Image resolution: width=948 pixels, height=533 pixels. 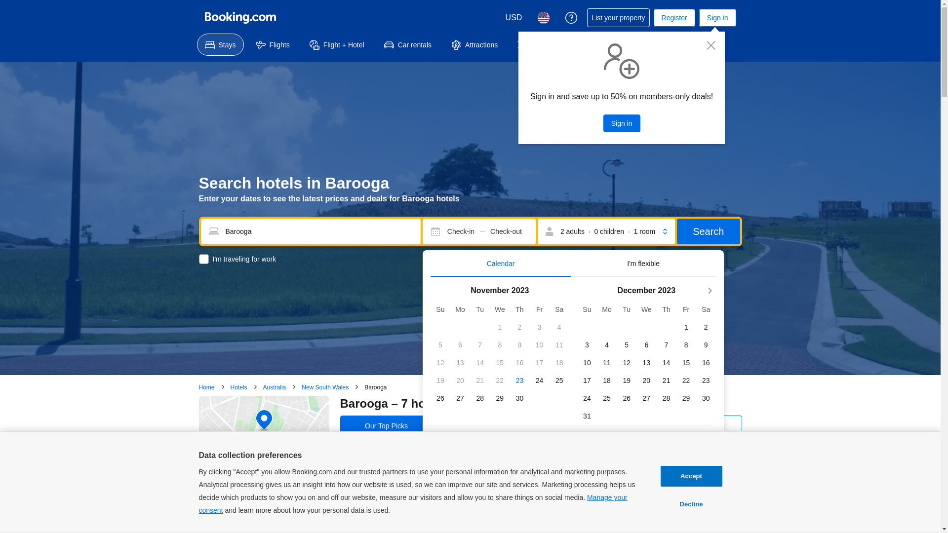 What do you see at coordinates (674, 18) in the screenshot?
I see `Register` at bounding box center [674, 18].